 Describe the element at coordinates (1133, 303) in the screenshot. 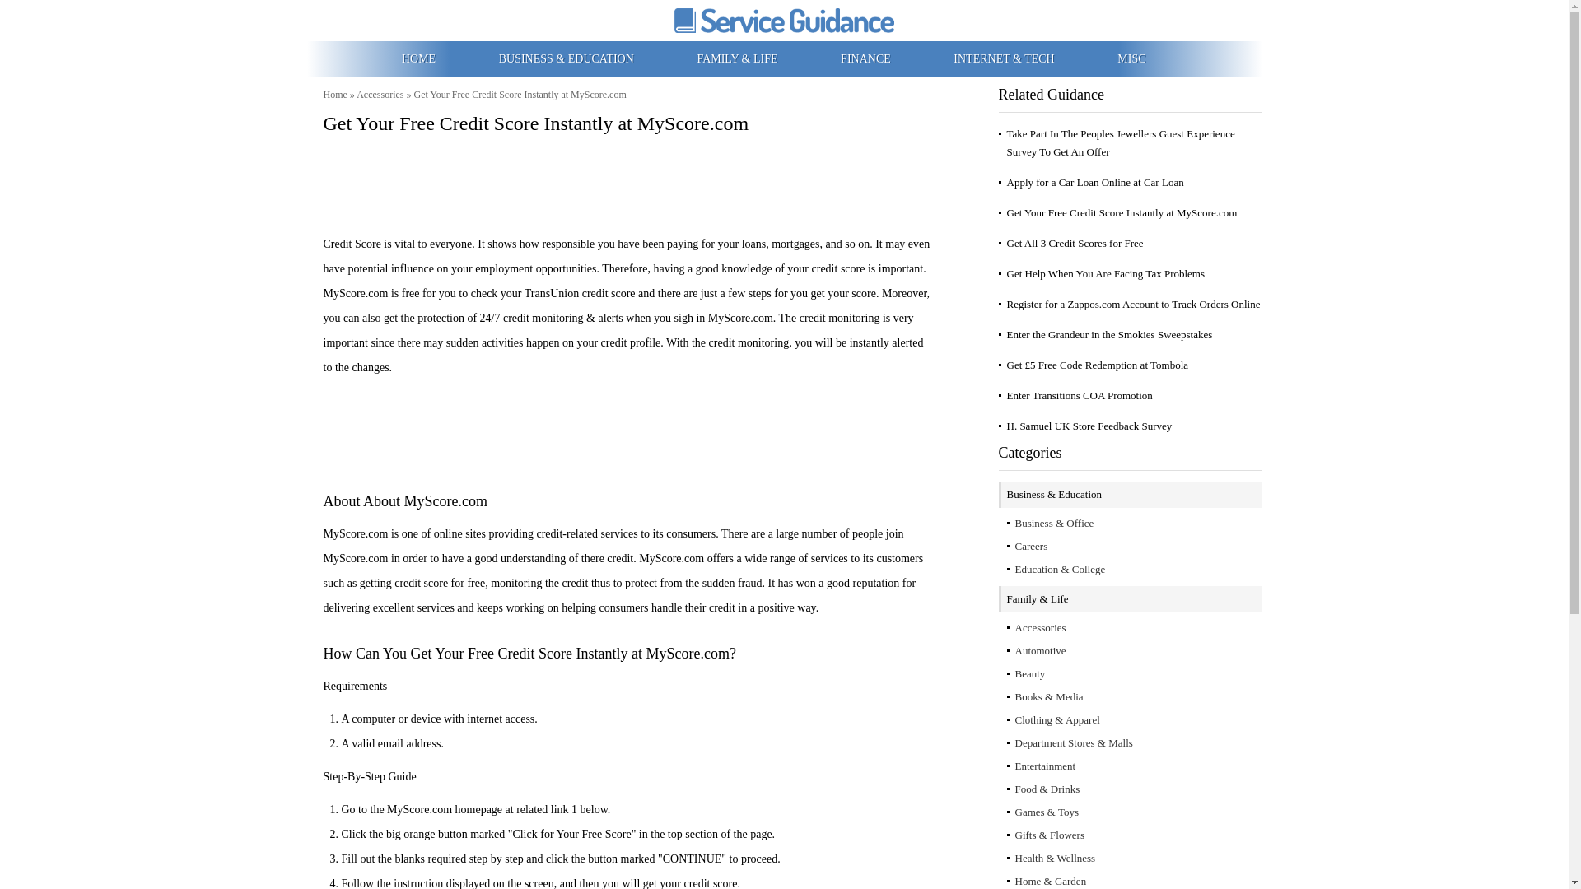

I see `Register for a Zappos.com Account to Track Orders Online` at that location.